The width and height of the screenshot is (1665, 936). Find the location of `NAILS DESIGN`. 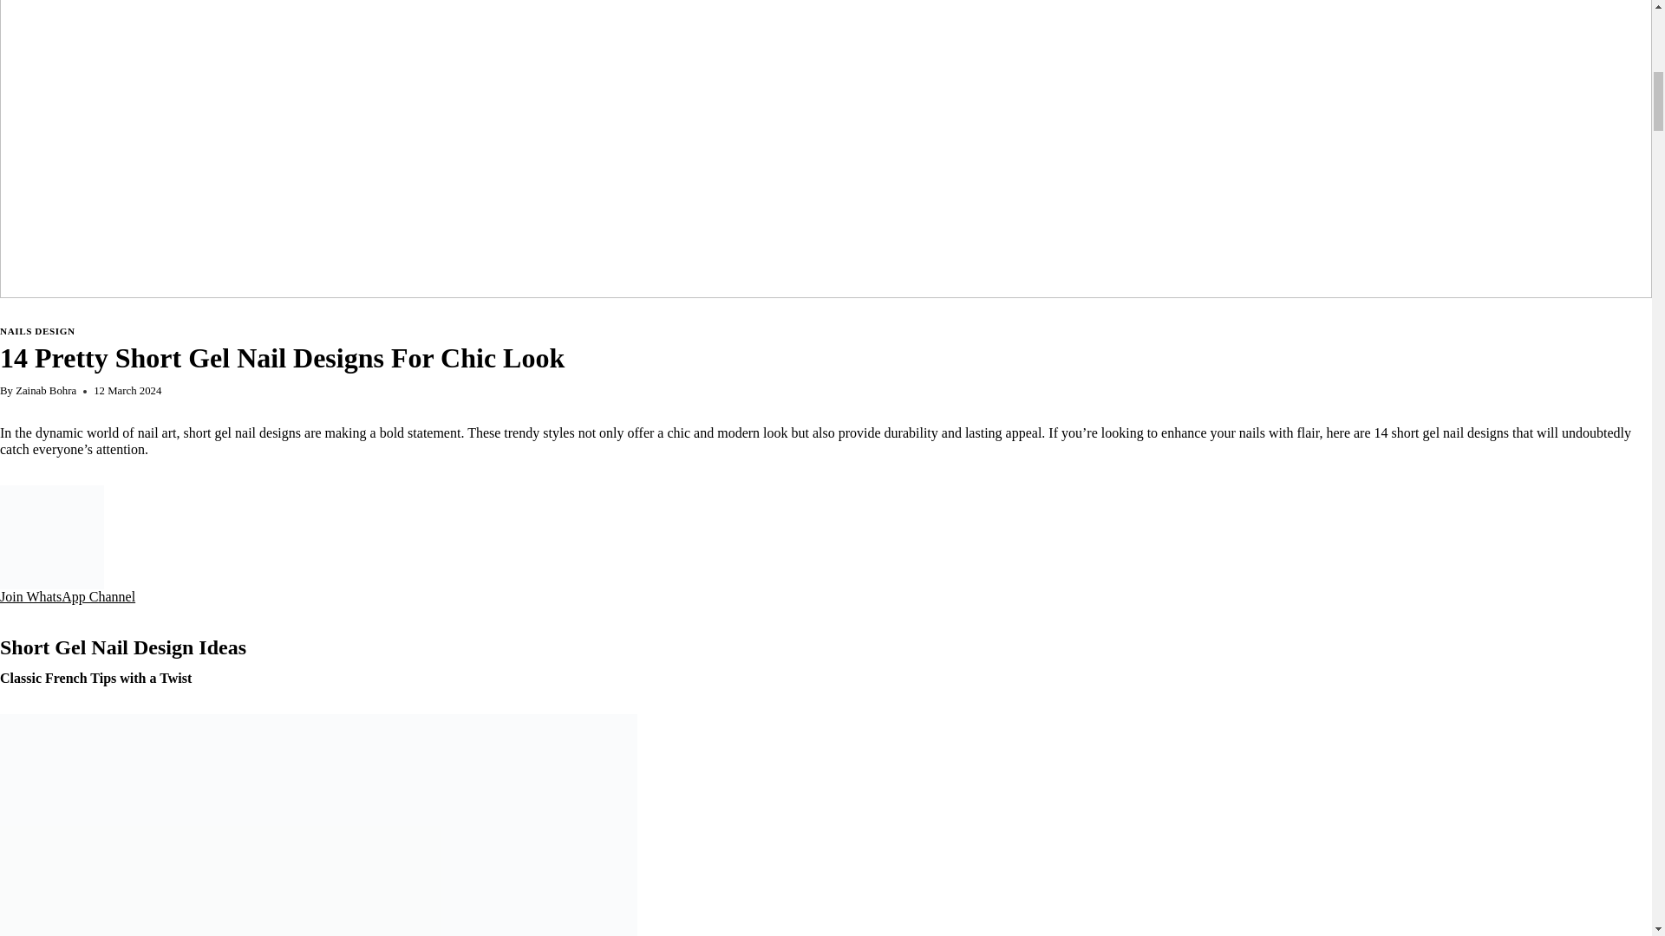

NAILS DESIGN is located at coordinates (37, 330).